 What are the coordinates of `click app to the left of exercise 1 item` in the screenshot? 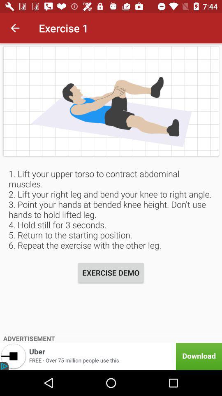 It's located at (15, 28).